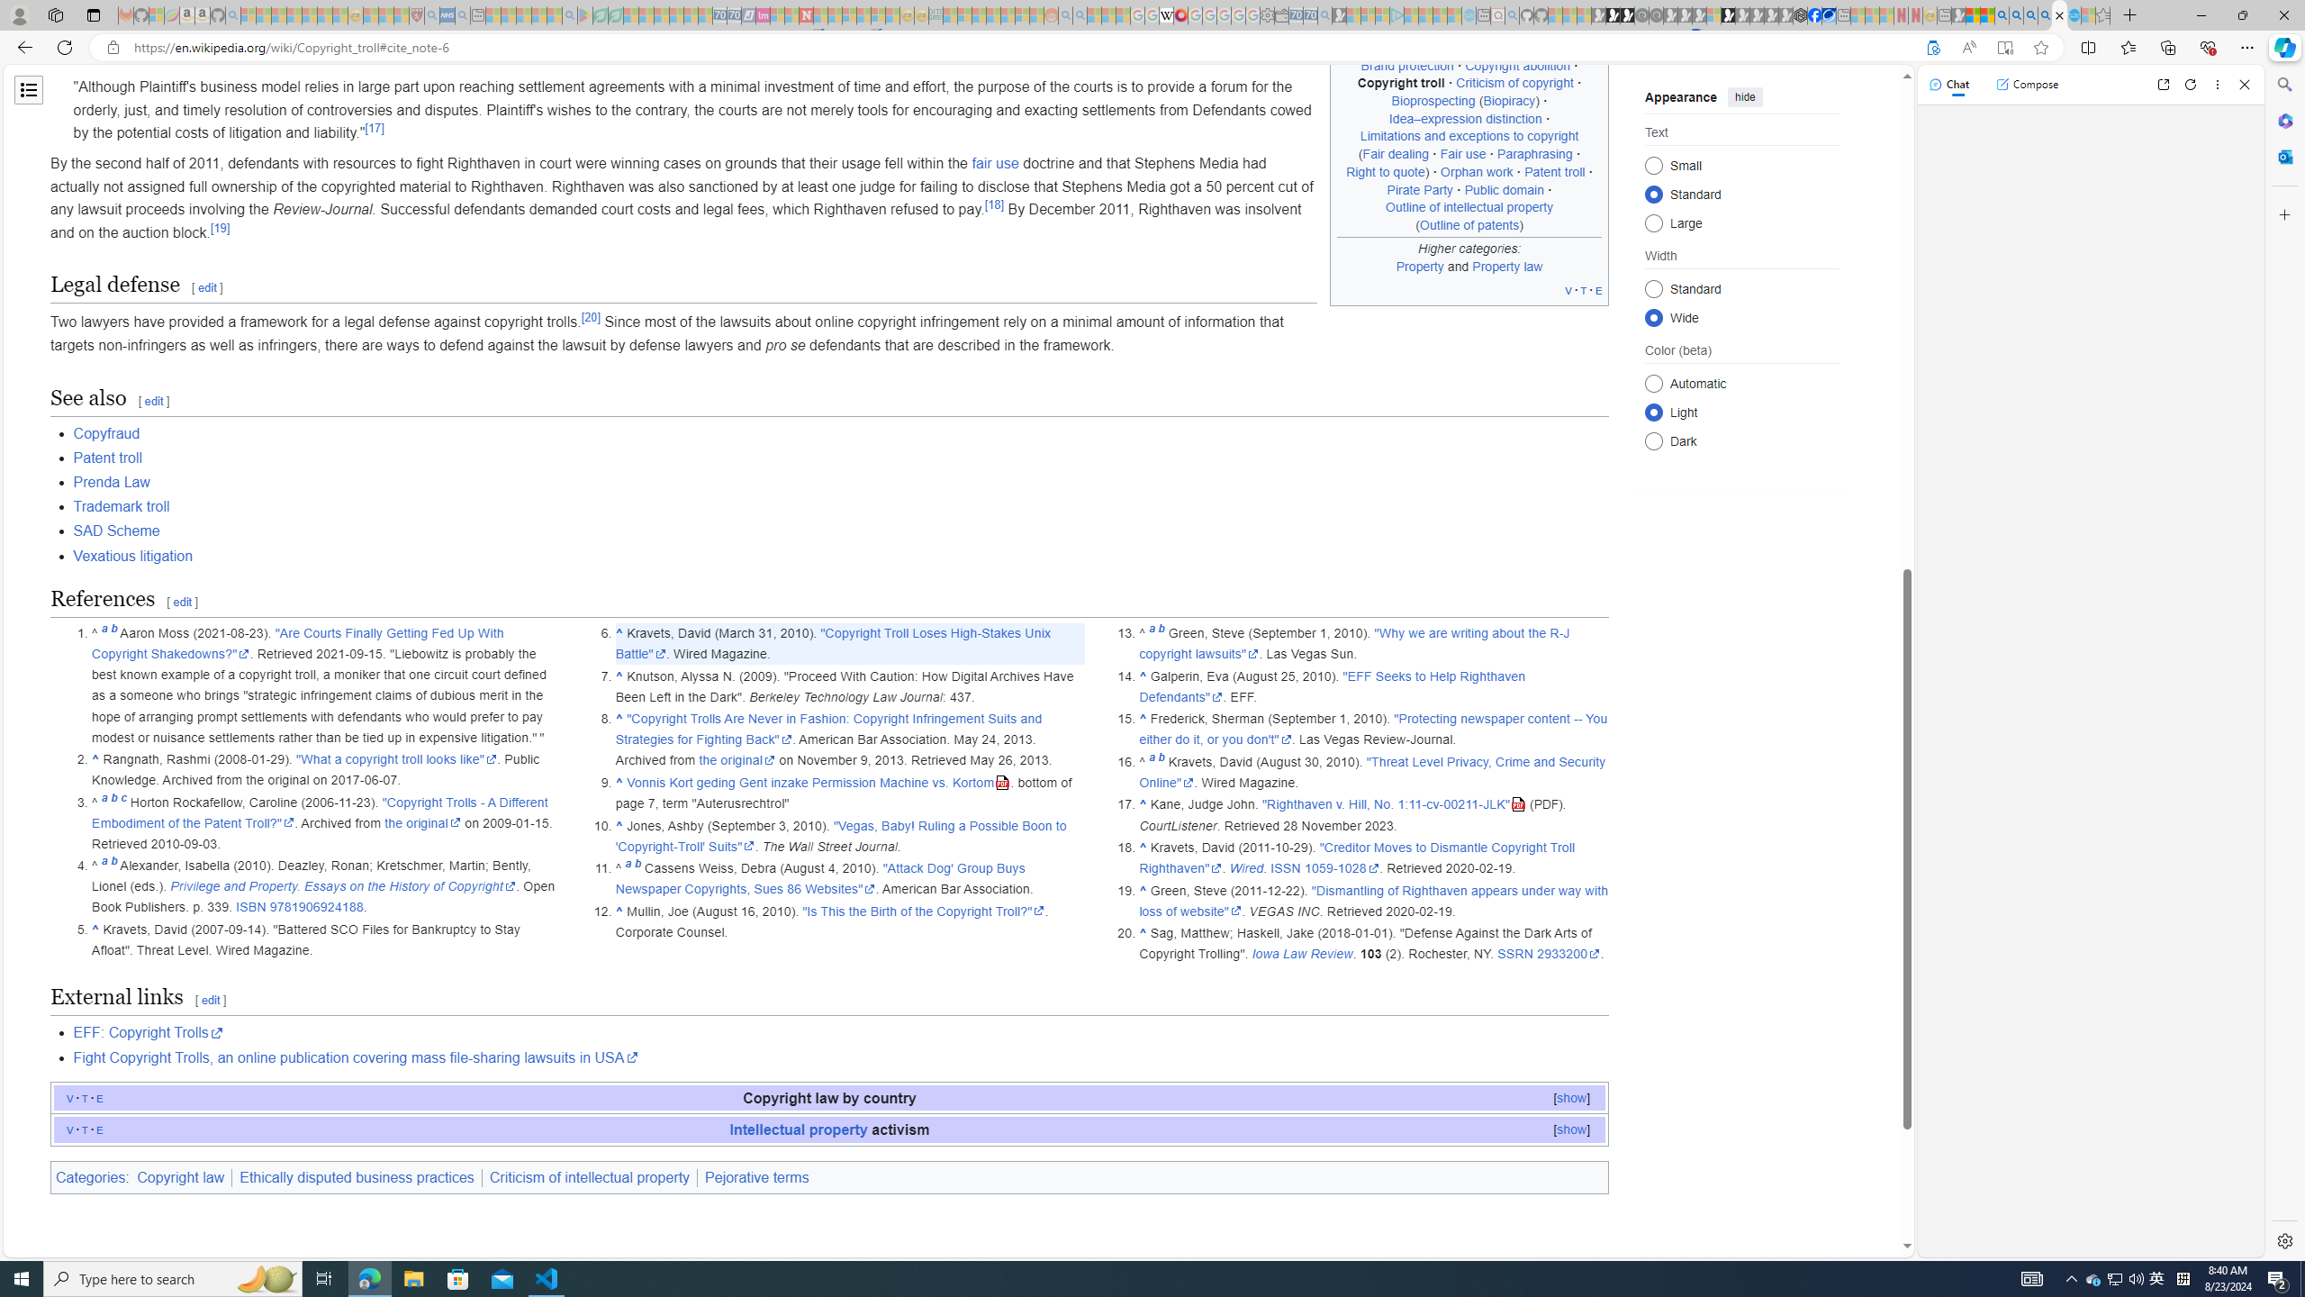  Describe the element at coordinates (343, 886) in the screenshot. I see `Privilege and Property. Essays on the History of Copyright` at that location.